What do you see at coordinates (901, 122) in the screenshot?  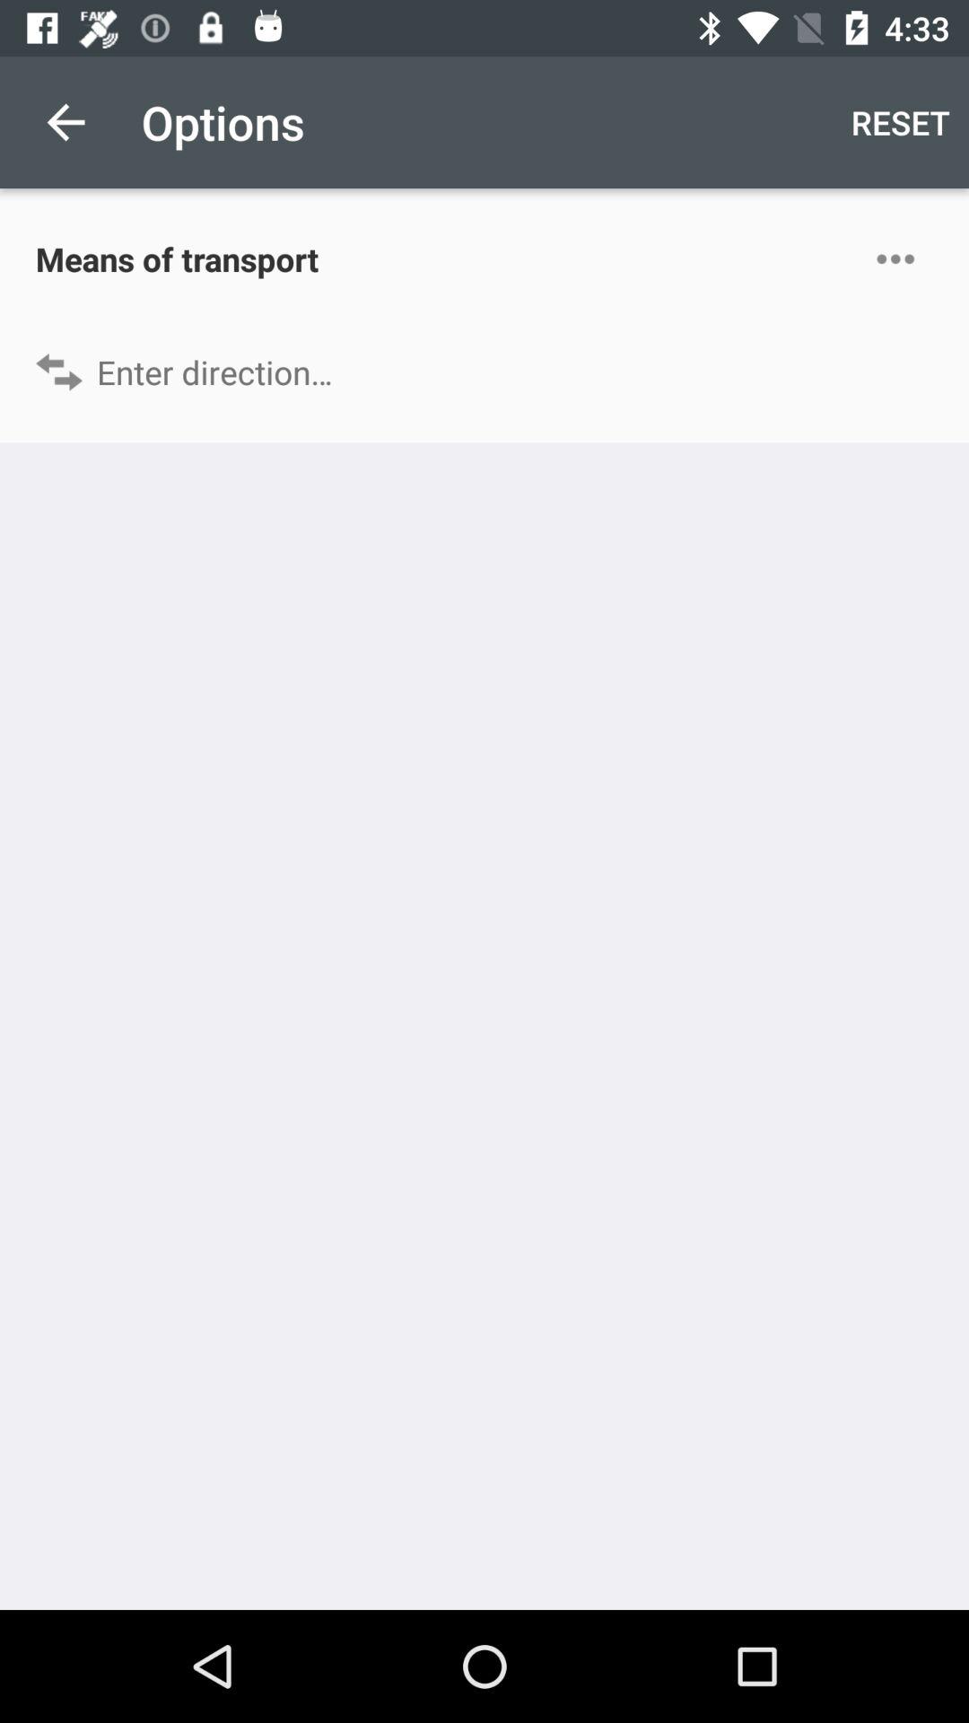 I see `turn on the reset item` at bounding box center [901, 122].